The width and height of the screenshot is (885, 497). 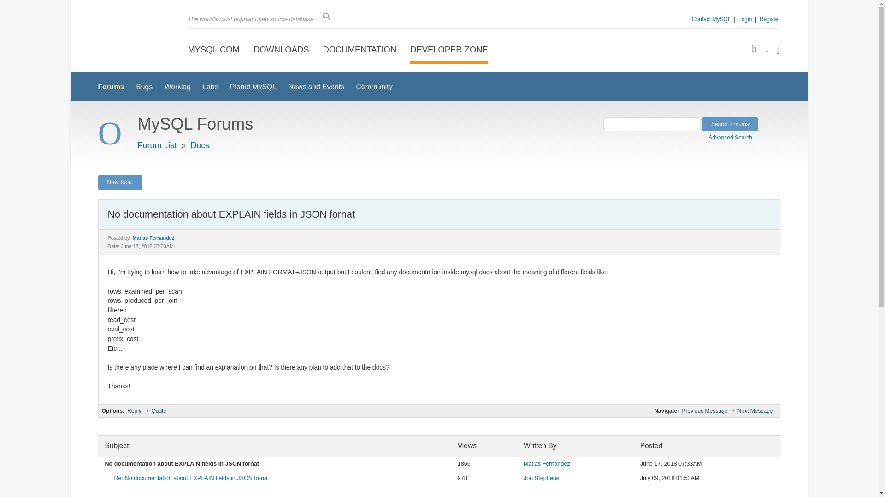 What do you see at coordinates (316, 87) in the screenshot?
I see `News and Events` at bounding box center [316, 87].